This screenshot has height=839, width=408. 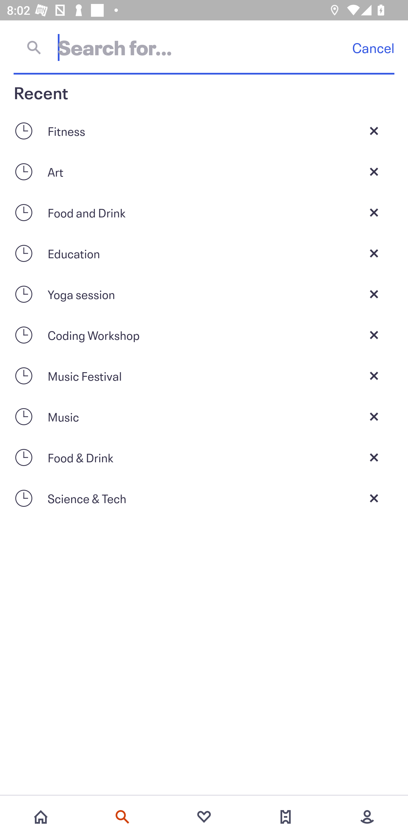 What do you see at coordinates (204, 131) in the screenshot?
I see `Fitness Close current screen` at bounding box center [204, 131].